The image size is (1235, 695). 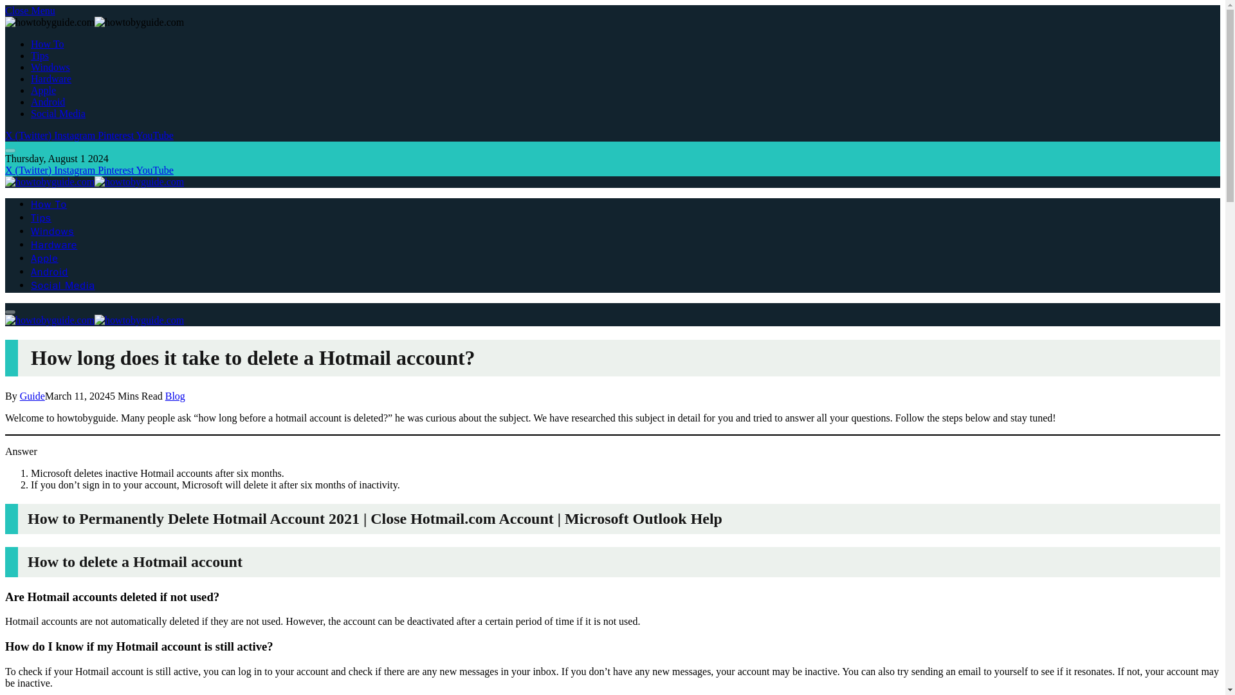 What do you see at coordinates (154, 170) in the screenshot?
I see `YouTube` at bounding box center [154, 170].